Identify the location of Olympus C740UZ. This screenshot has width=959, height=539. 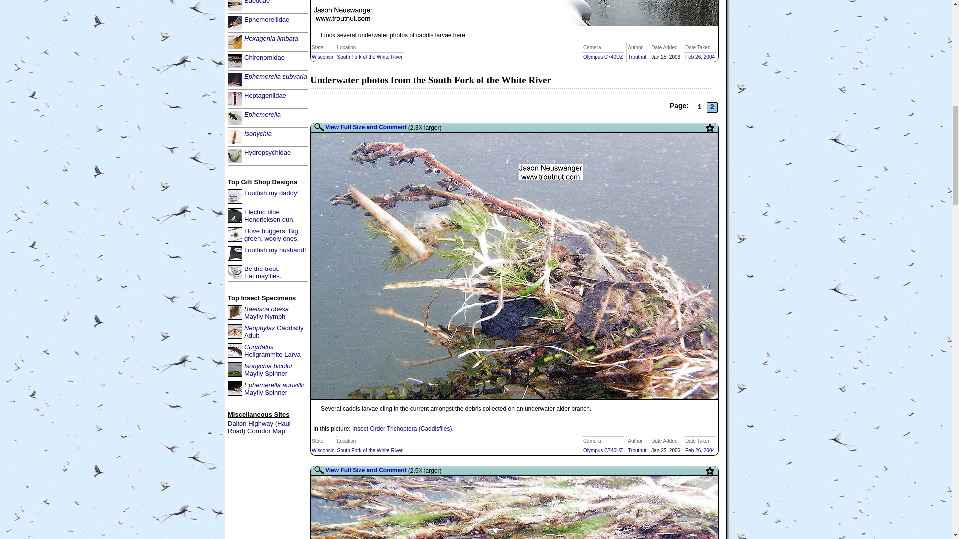
(602, 450).